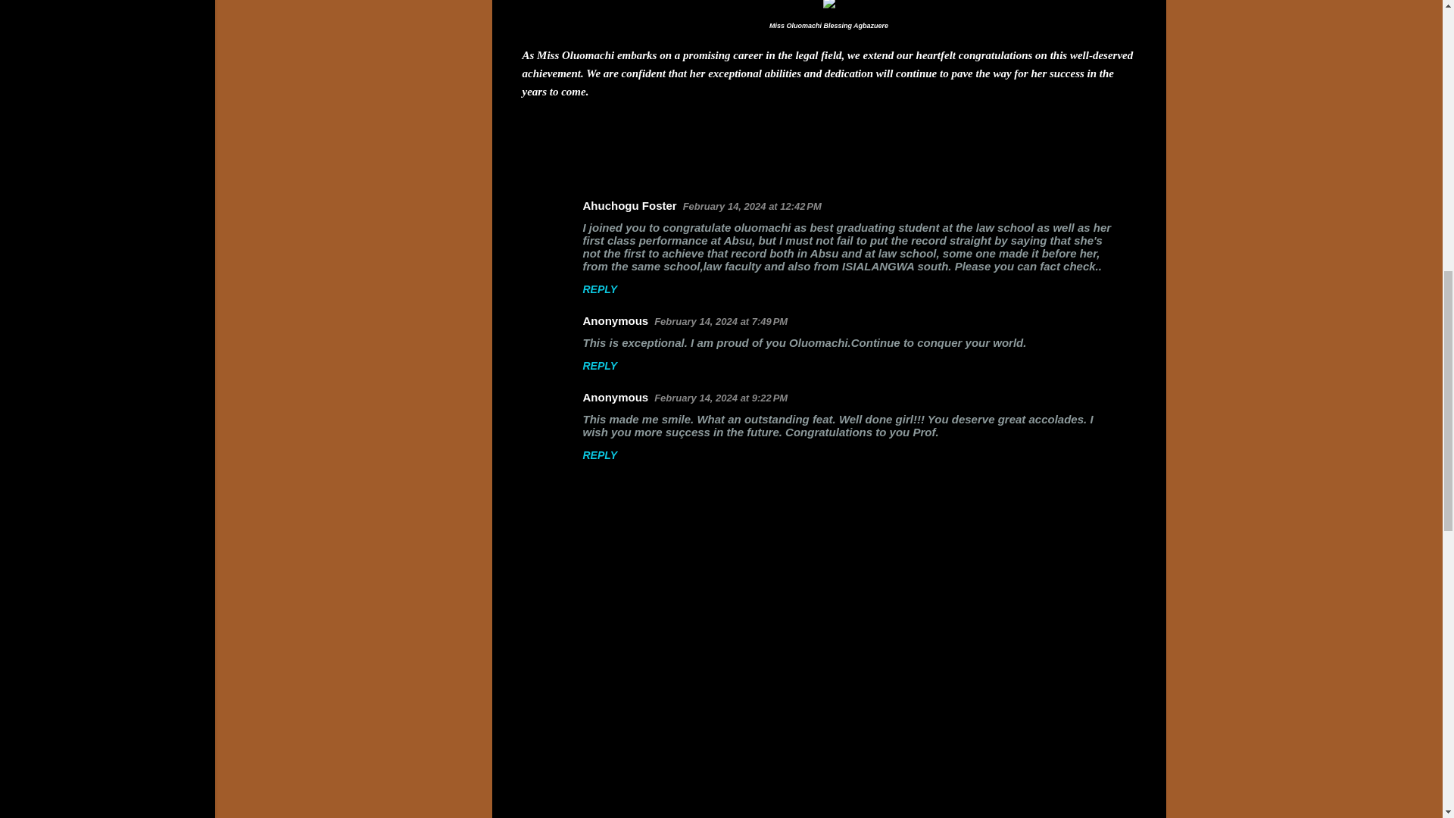  I want to click on REPLY, so click(600, 454).